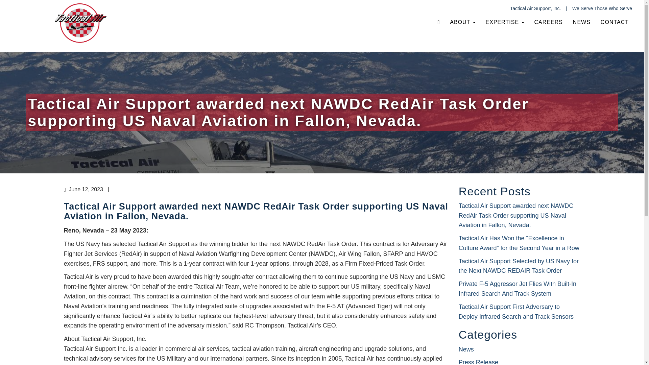 This screenshot has width=649, height=365. I want to click on Contact, so click(615, 22).